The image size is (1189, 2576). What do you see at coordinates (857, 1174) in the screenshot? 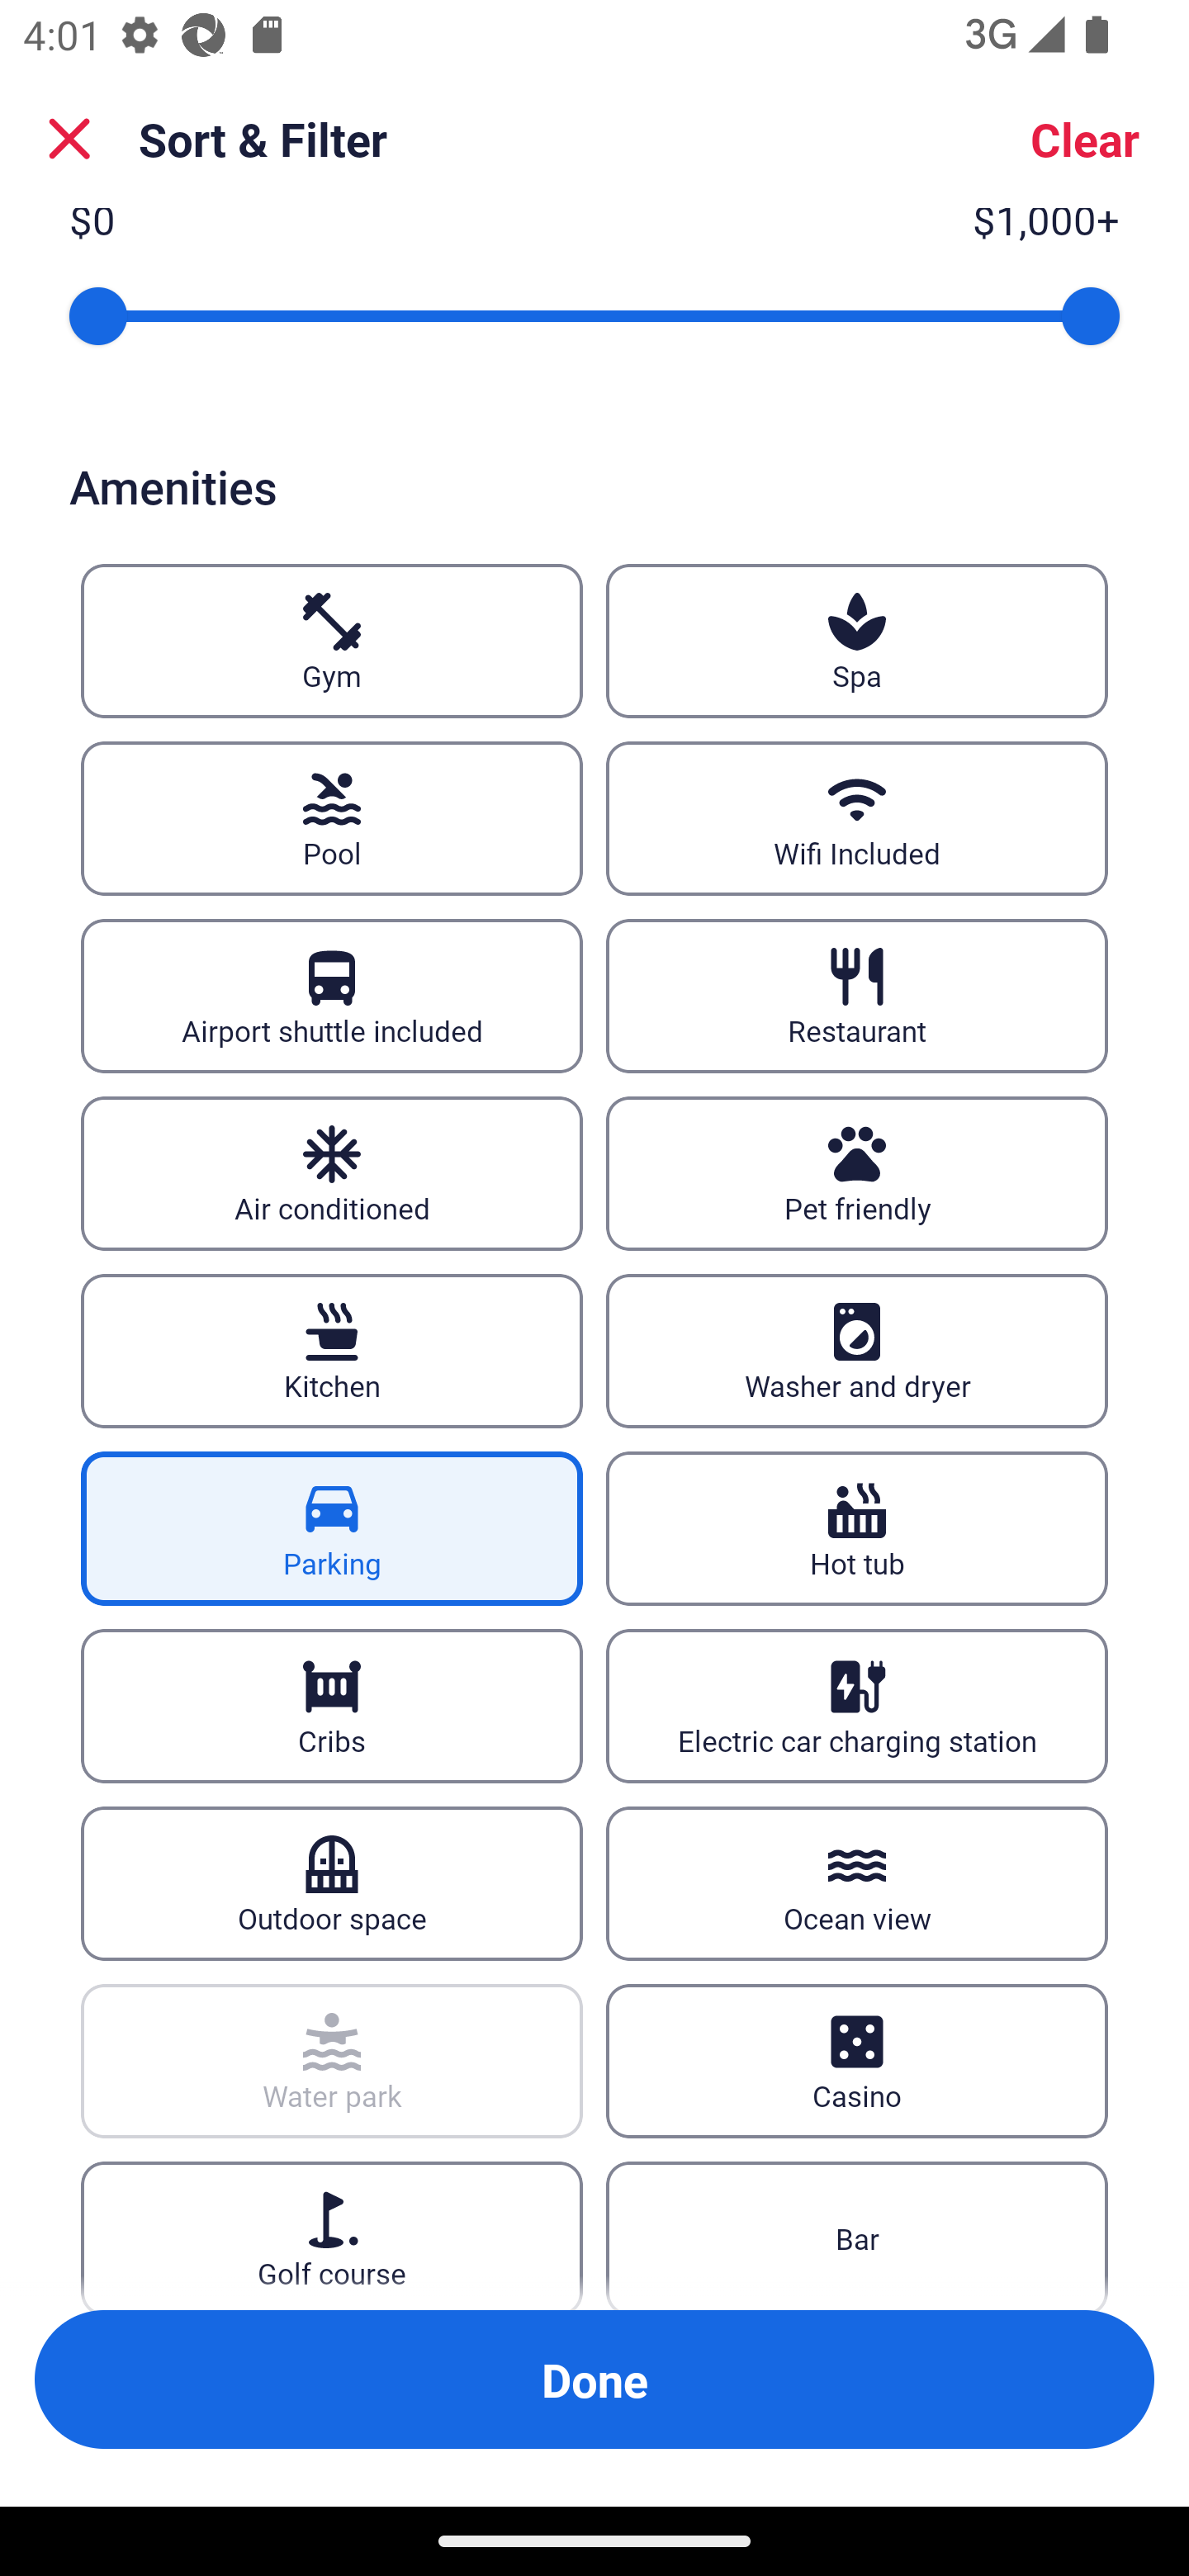
I see `Pet friendly` at bounding box center [857, 1174].